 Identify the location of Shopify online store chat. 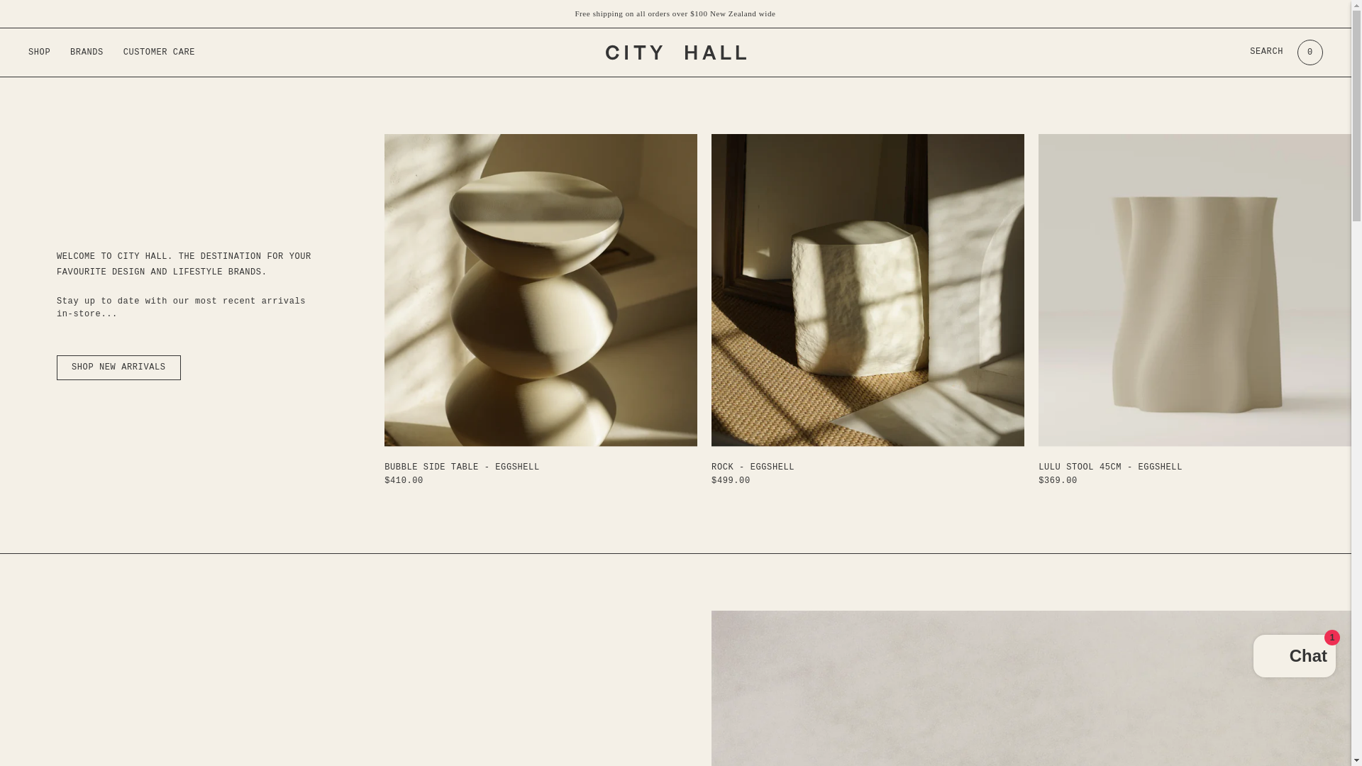
(1294, 658).